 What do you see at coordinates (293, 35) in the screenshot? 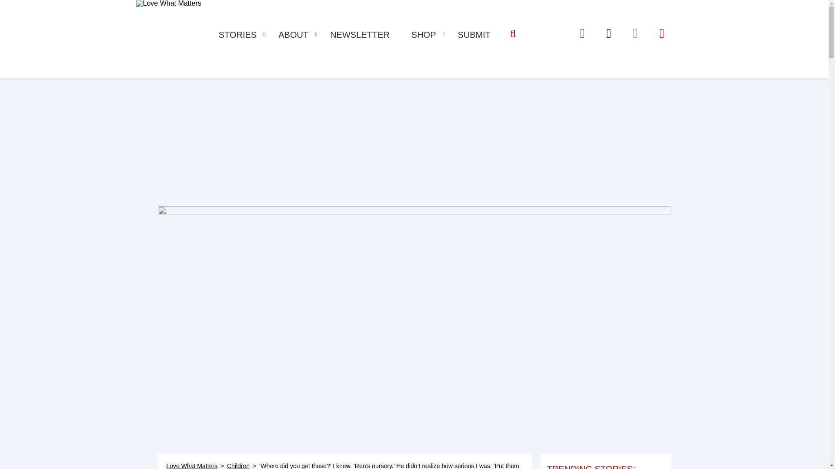
I see `ABOUT` at bounding box center [293, 35].